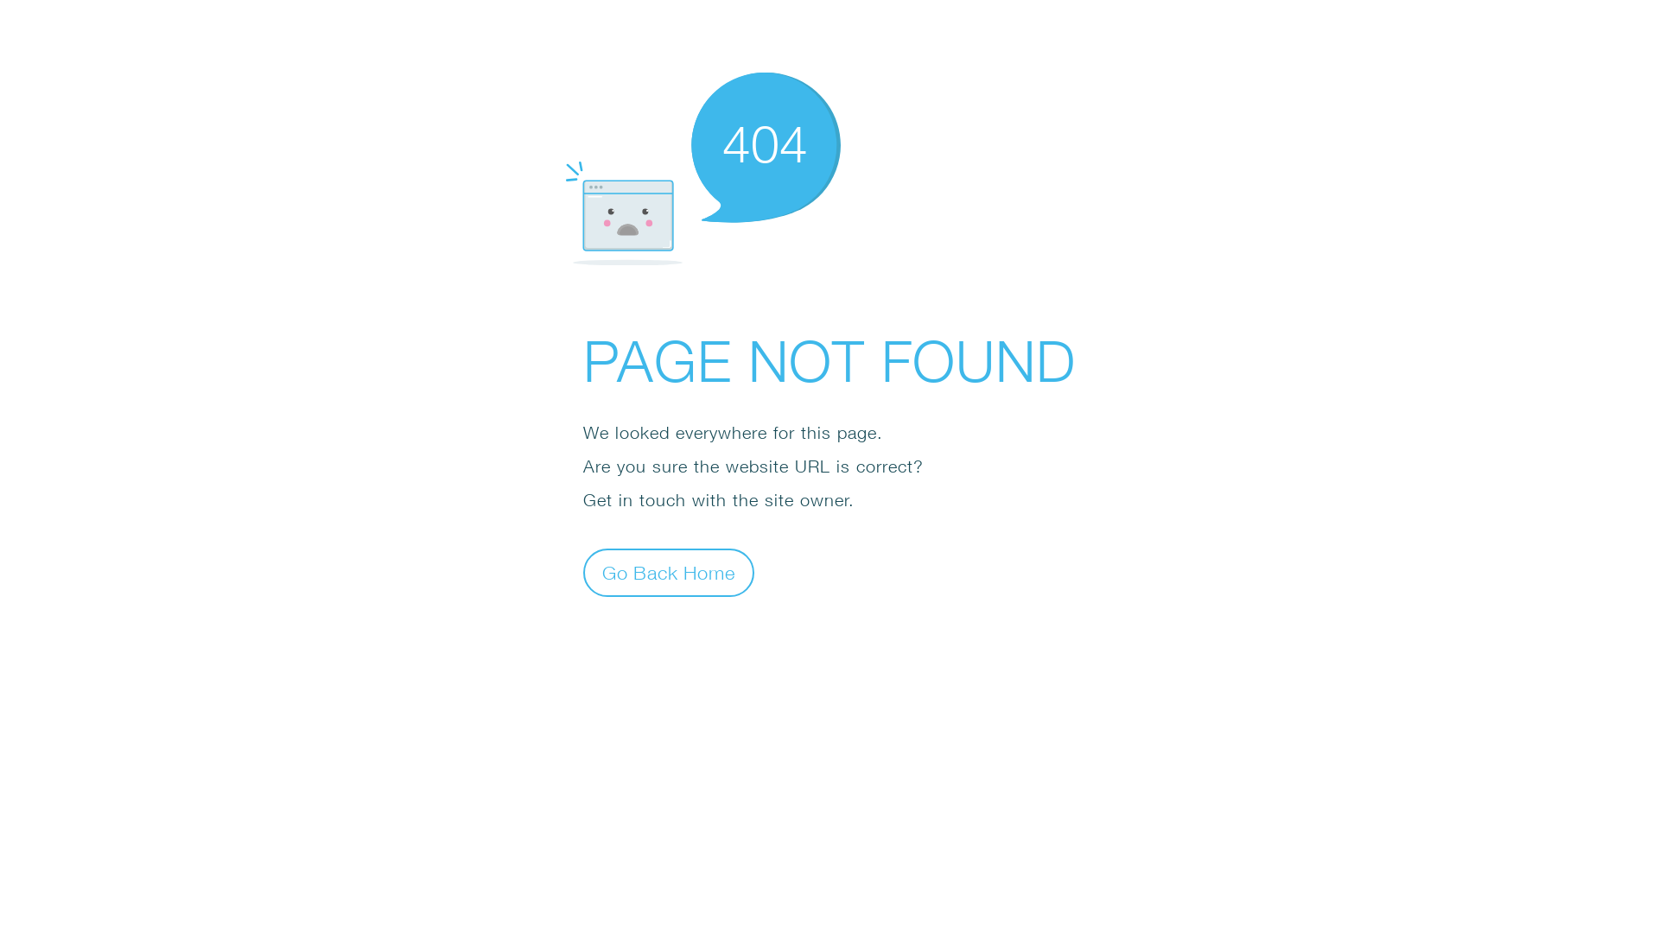  I want to click on Go Back Home, so click(669, 572).